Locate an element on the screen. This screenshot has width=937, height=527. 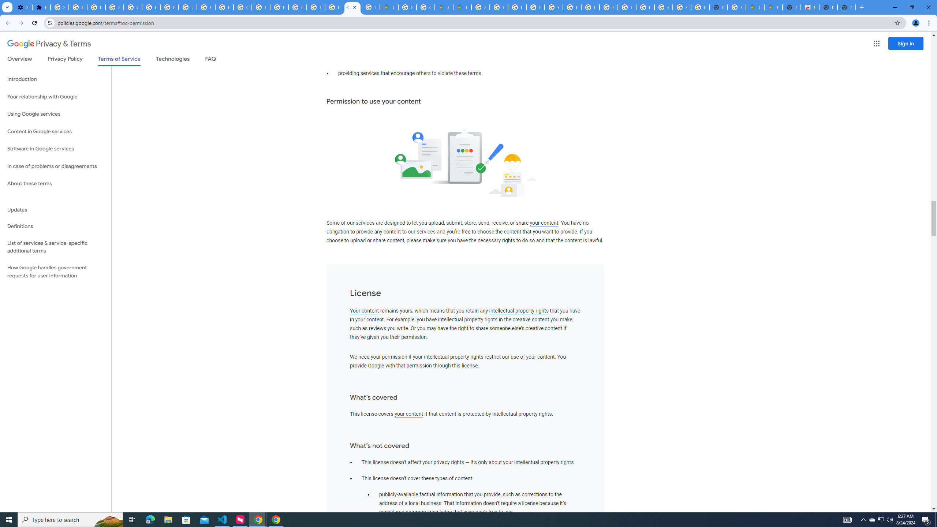
Create your Google Account is located at coordinates (426, 7).